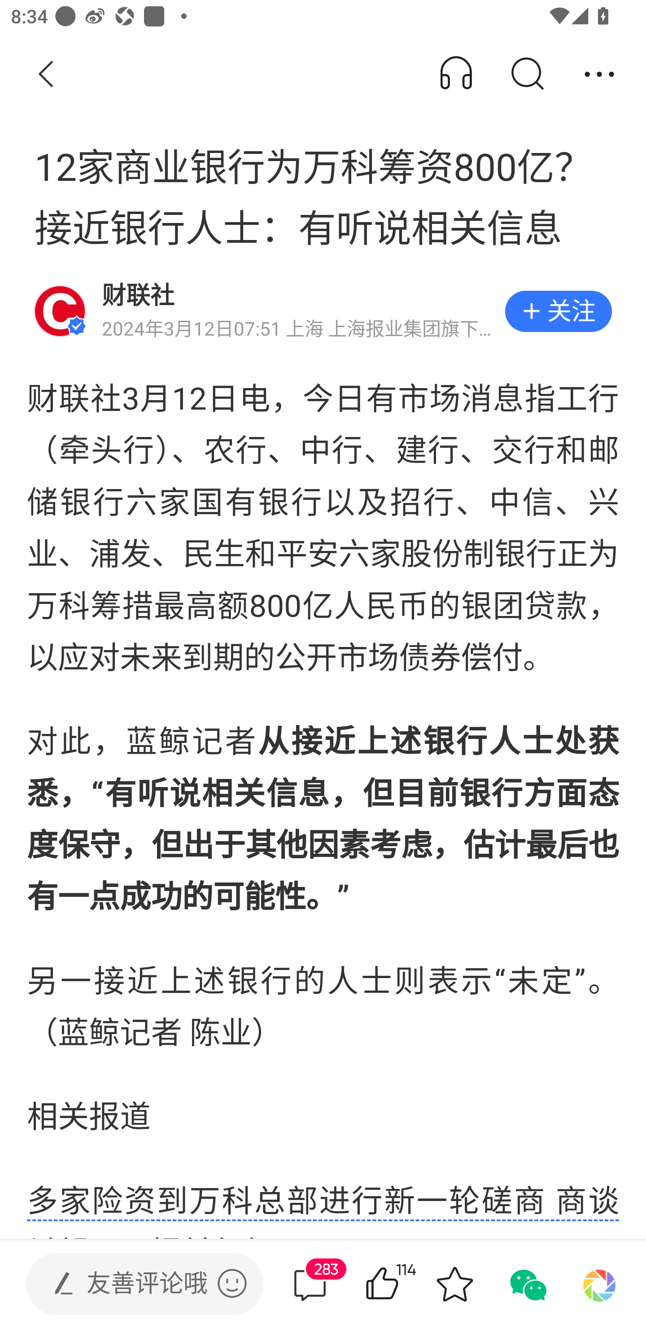  Describe the element at coordinates (599, 1284) in the screenshot. I see `分享到朋友圈` at that location.